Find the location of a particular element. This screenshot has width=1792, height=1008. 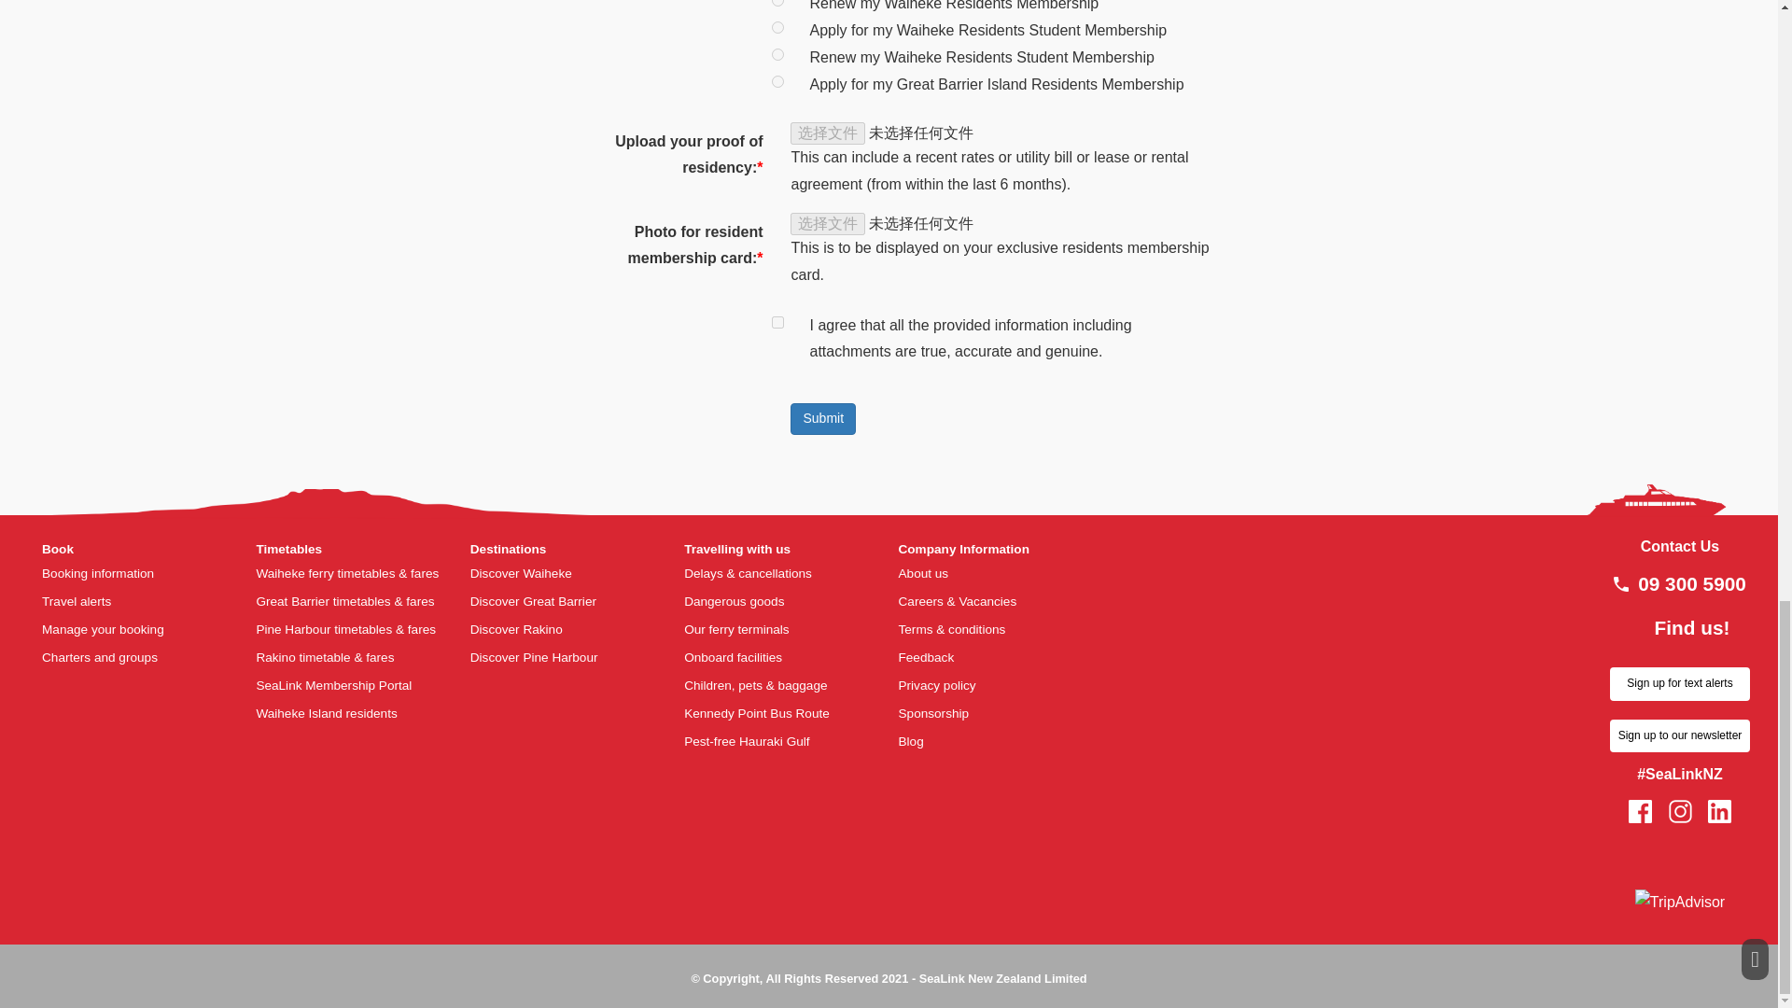

Submit is located at coordinates (823, 418).